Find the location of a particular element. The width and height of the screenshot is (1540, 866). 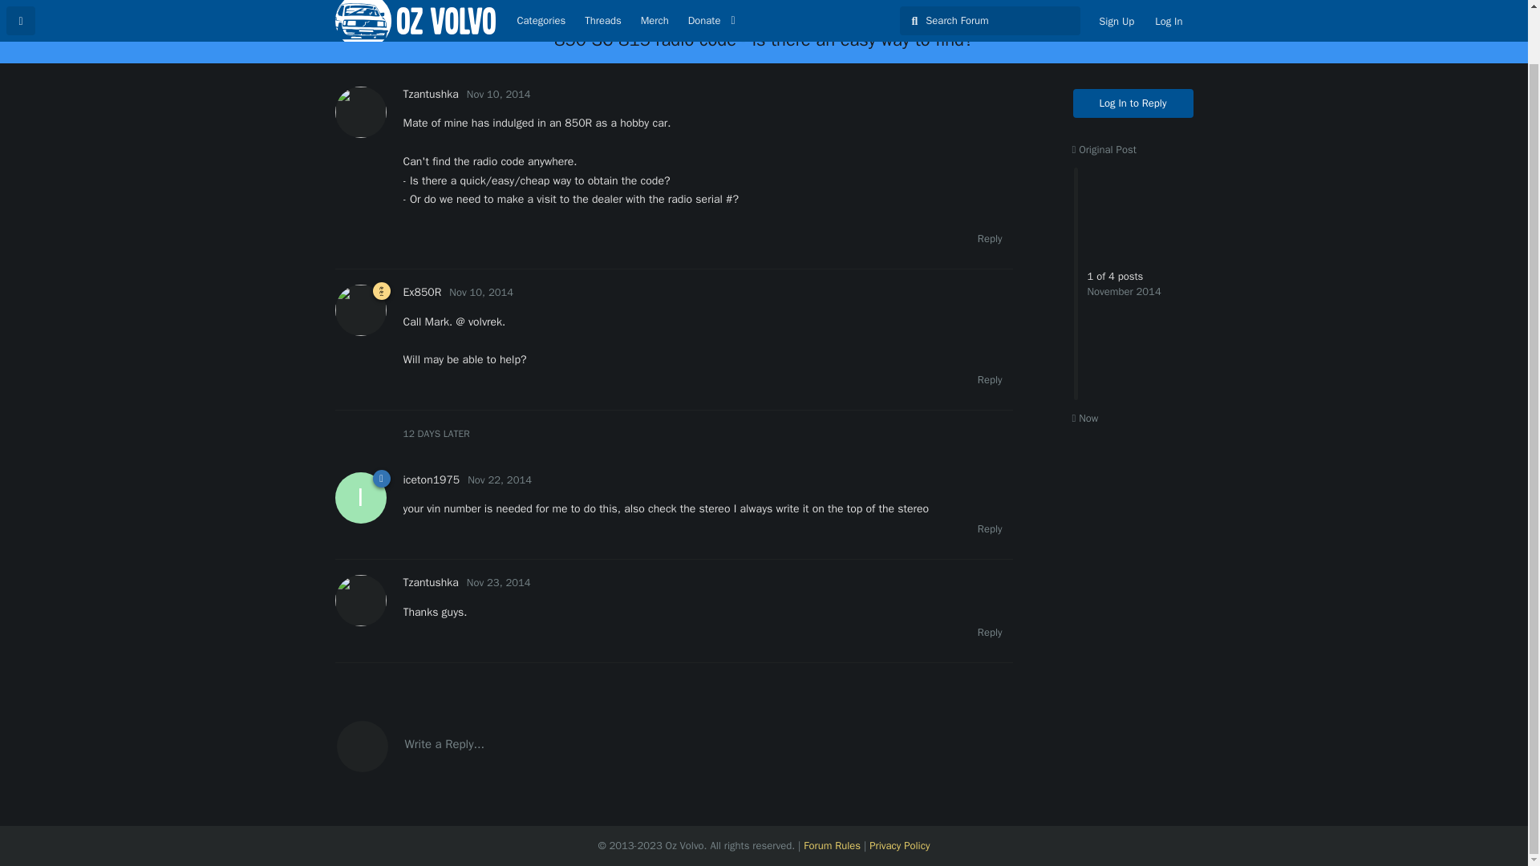

Nov 10, 2014 is located at coordinates (481, 292).